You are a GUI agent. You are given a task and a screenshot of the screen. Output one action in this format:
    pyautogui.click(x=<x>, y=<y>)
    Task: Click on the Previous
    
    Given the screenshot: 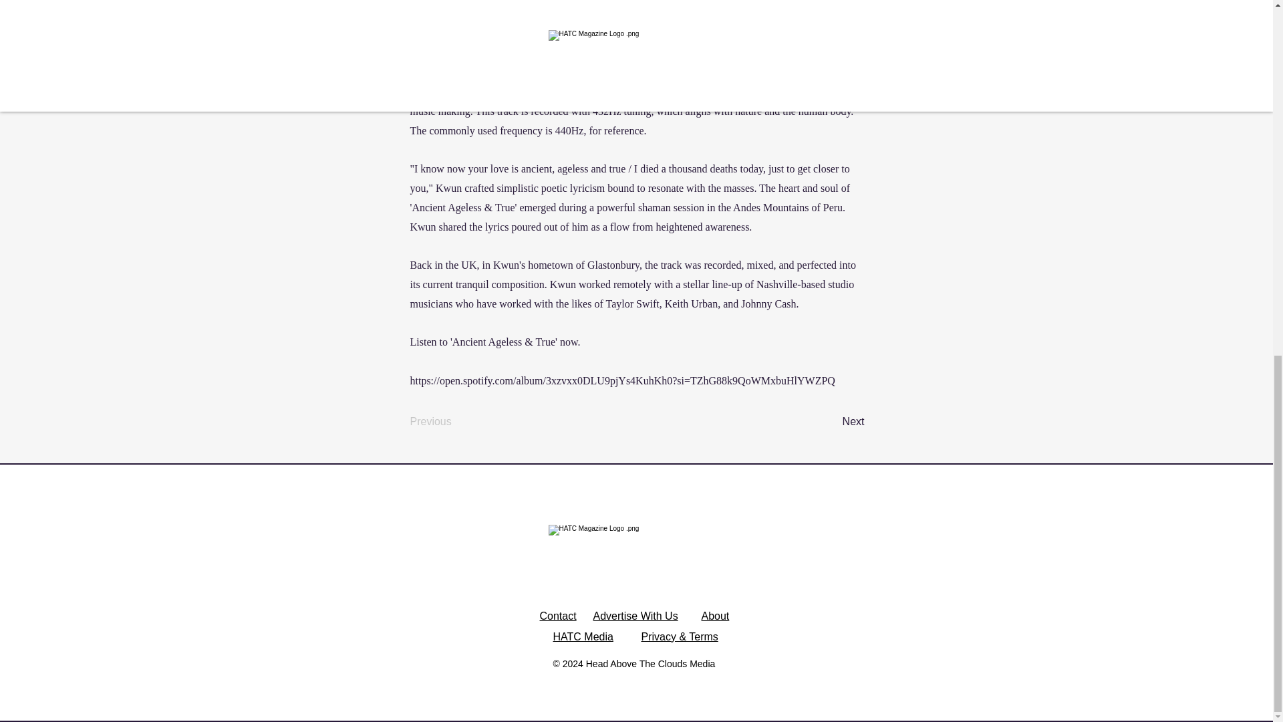 What is the action you would take?
    pyautogui.click(x=454, y=422)
    